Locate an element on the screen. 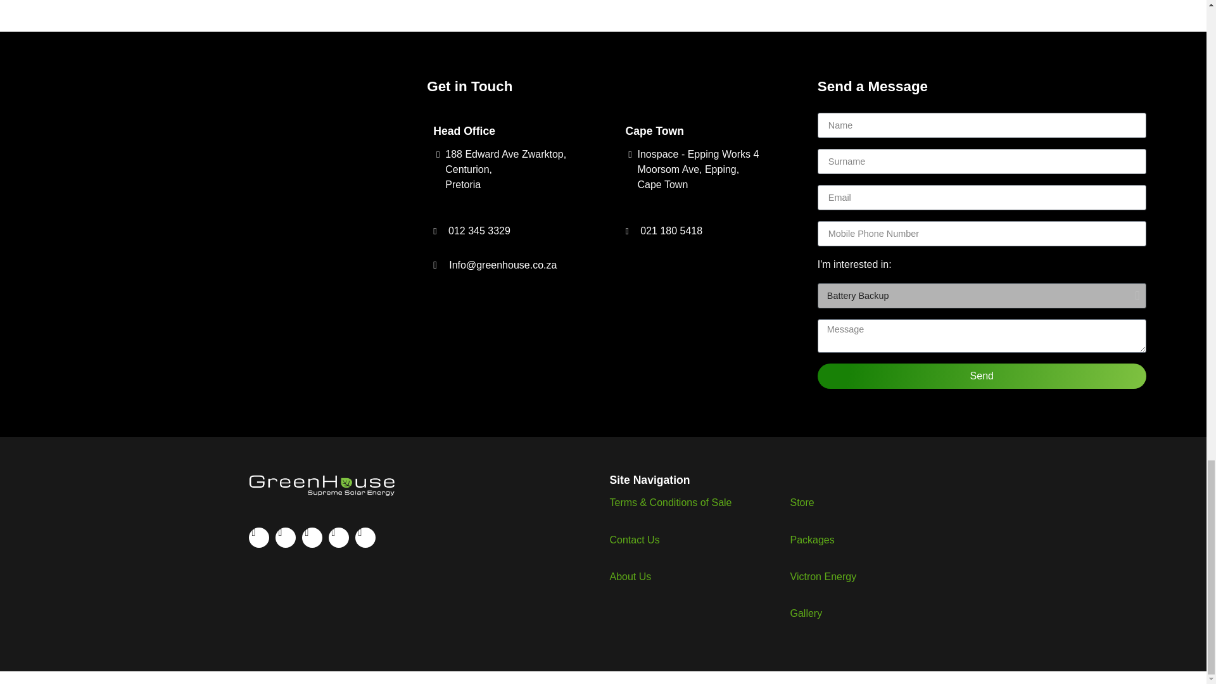 This screenshot has height=684, width=1216. Packages is located at coordinates (812, 540).